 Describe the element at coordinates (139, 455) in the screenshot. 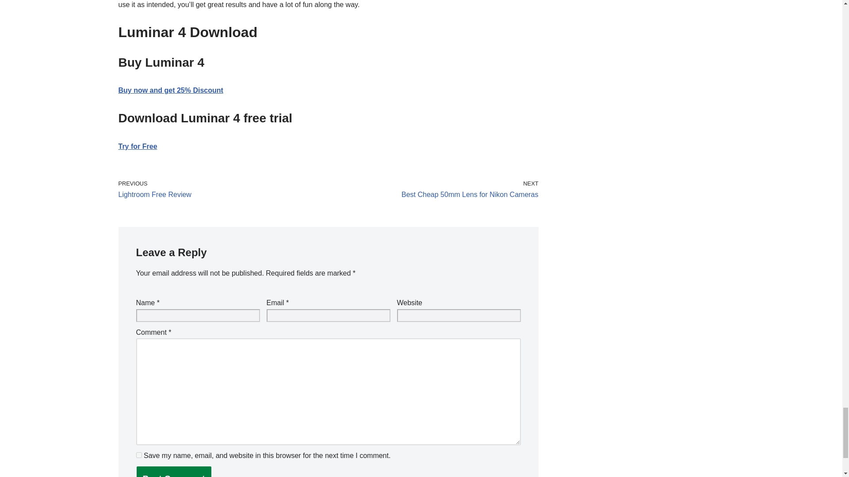

I see `yes` at that location.